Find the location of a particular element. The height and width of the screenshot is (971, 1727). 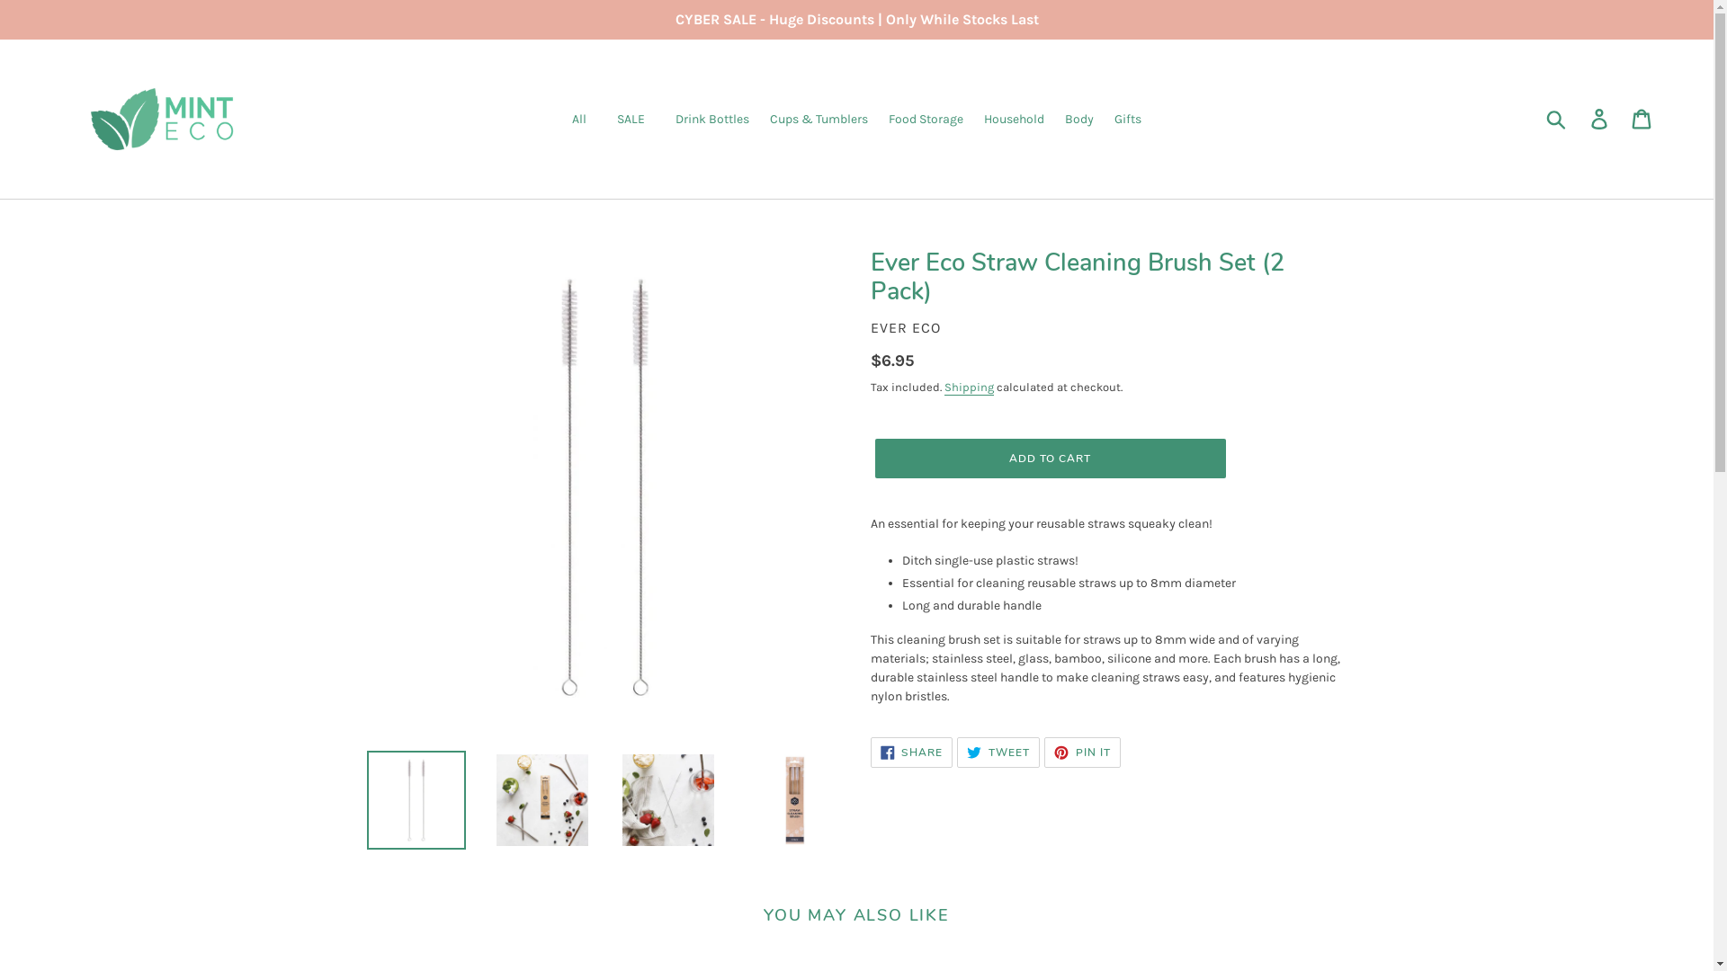

Submit is located at coordinates (1558, 119).